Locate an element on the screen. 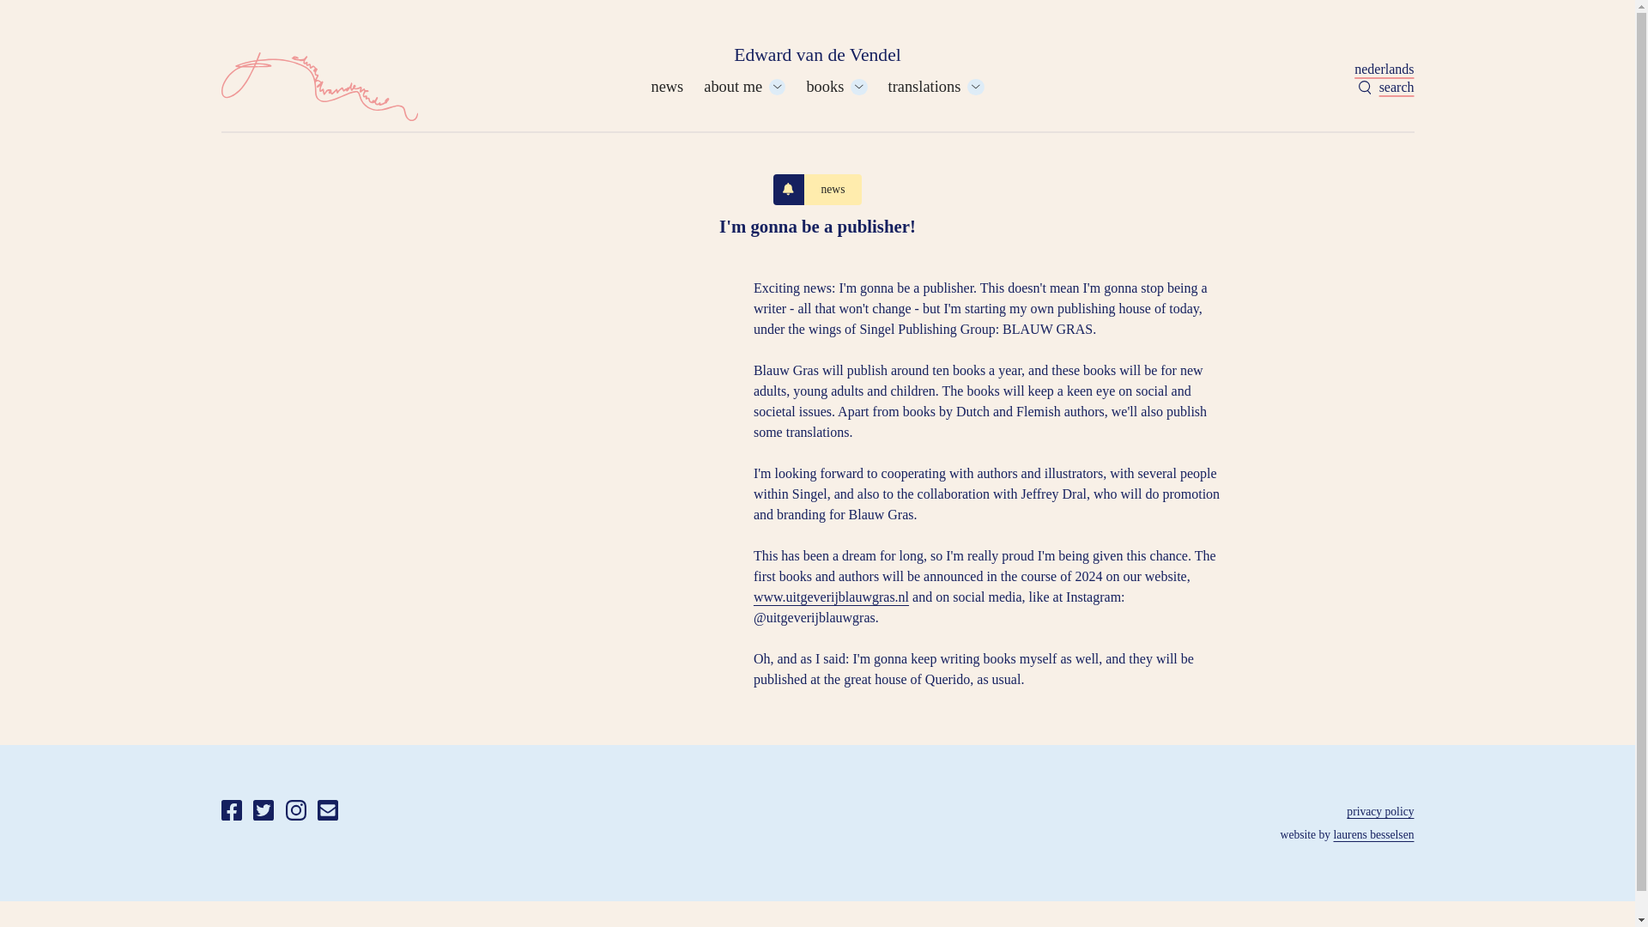 This screenshot has width=1648, height=927. privacy policy is located at coordinates (1380, 811).